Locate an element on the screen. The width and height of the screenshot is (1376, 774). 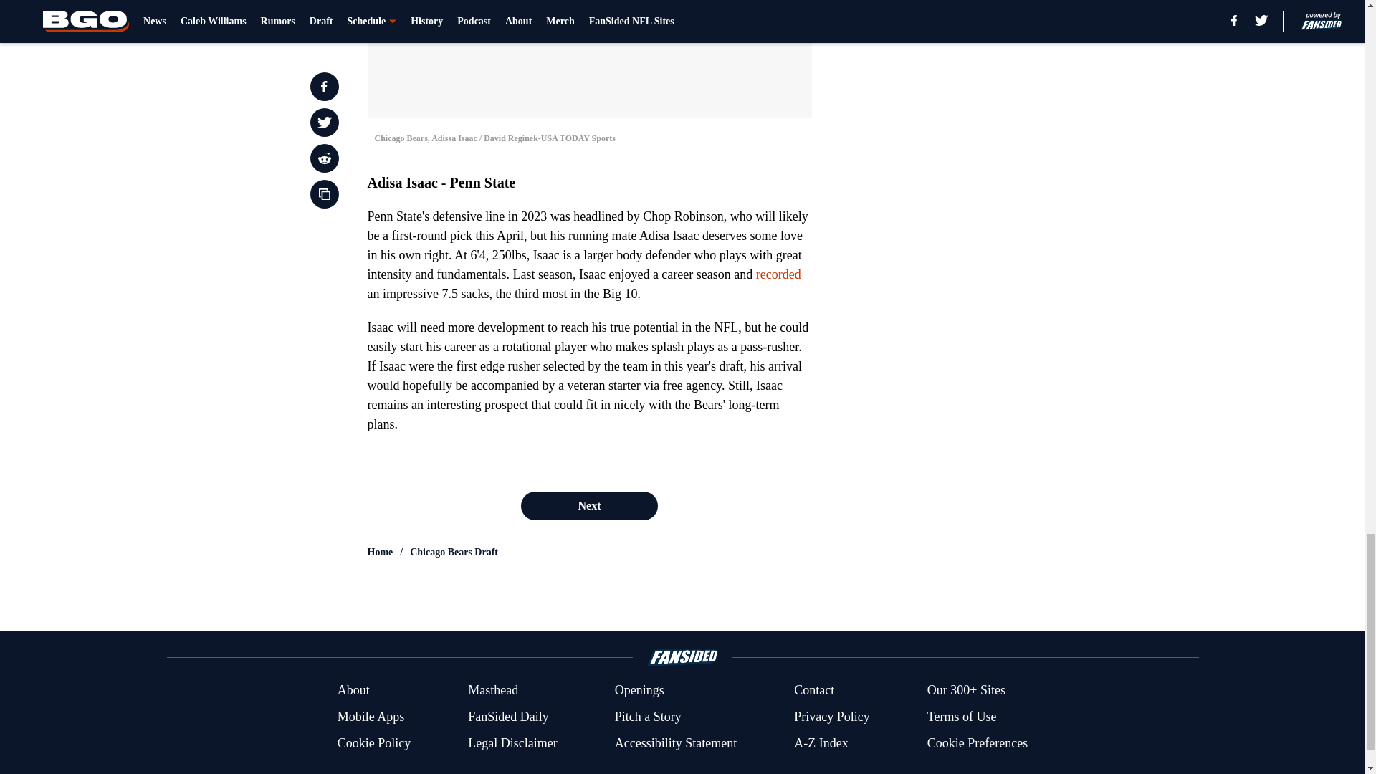
About is located at coordinates (353, 691).